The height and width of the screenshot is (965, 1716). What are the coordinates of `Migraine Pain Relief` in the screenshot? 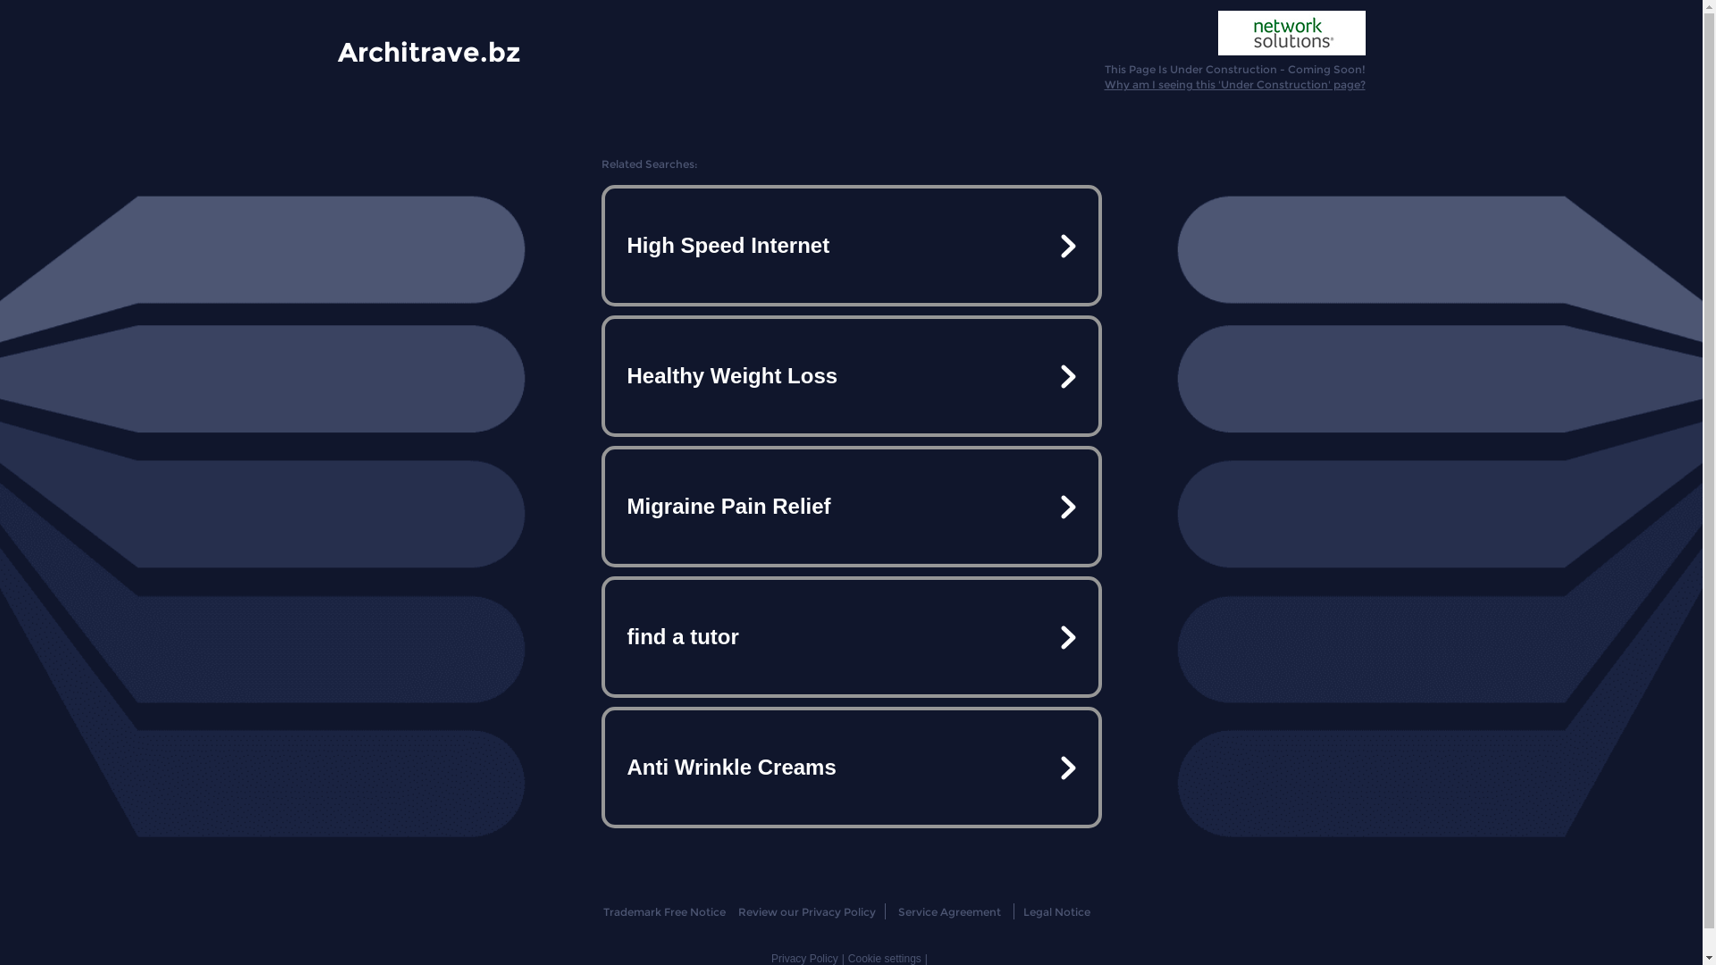 It's located at (851, 507).